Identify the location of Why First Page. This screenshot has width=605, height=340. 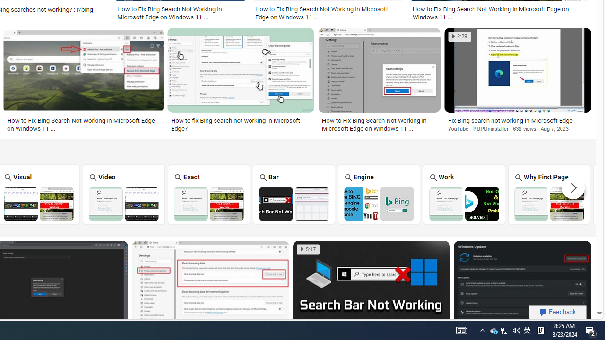
(549, 194).